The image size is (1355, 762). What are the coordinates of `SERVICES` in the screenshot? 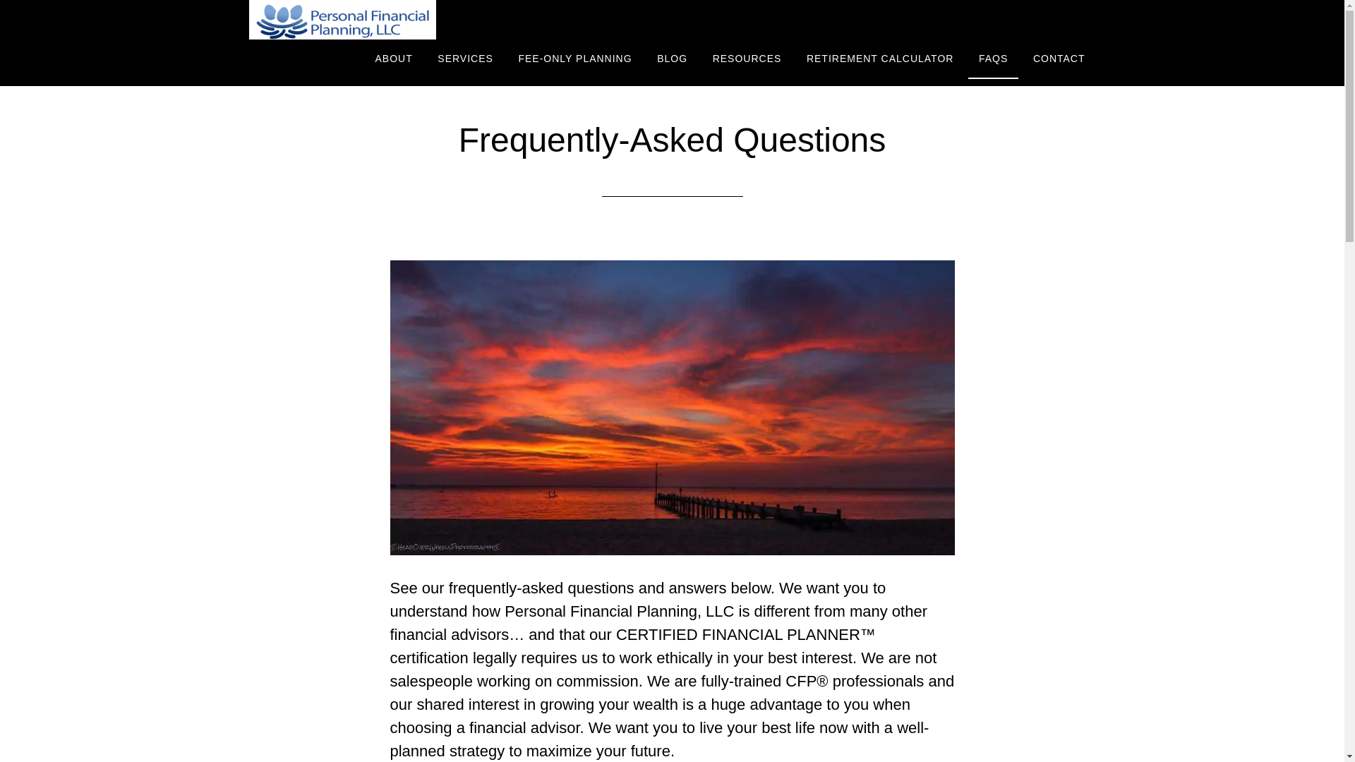 It's located at (465, 59).